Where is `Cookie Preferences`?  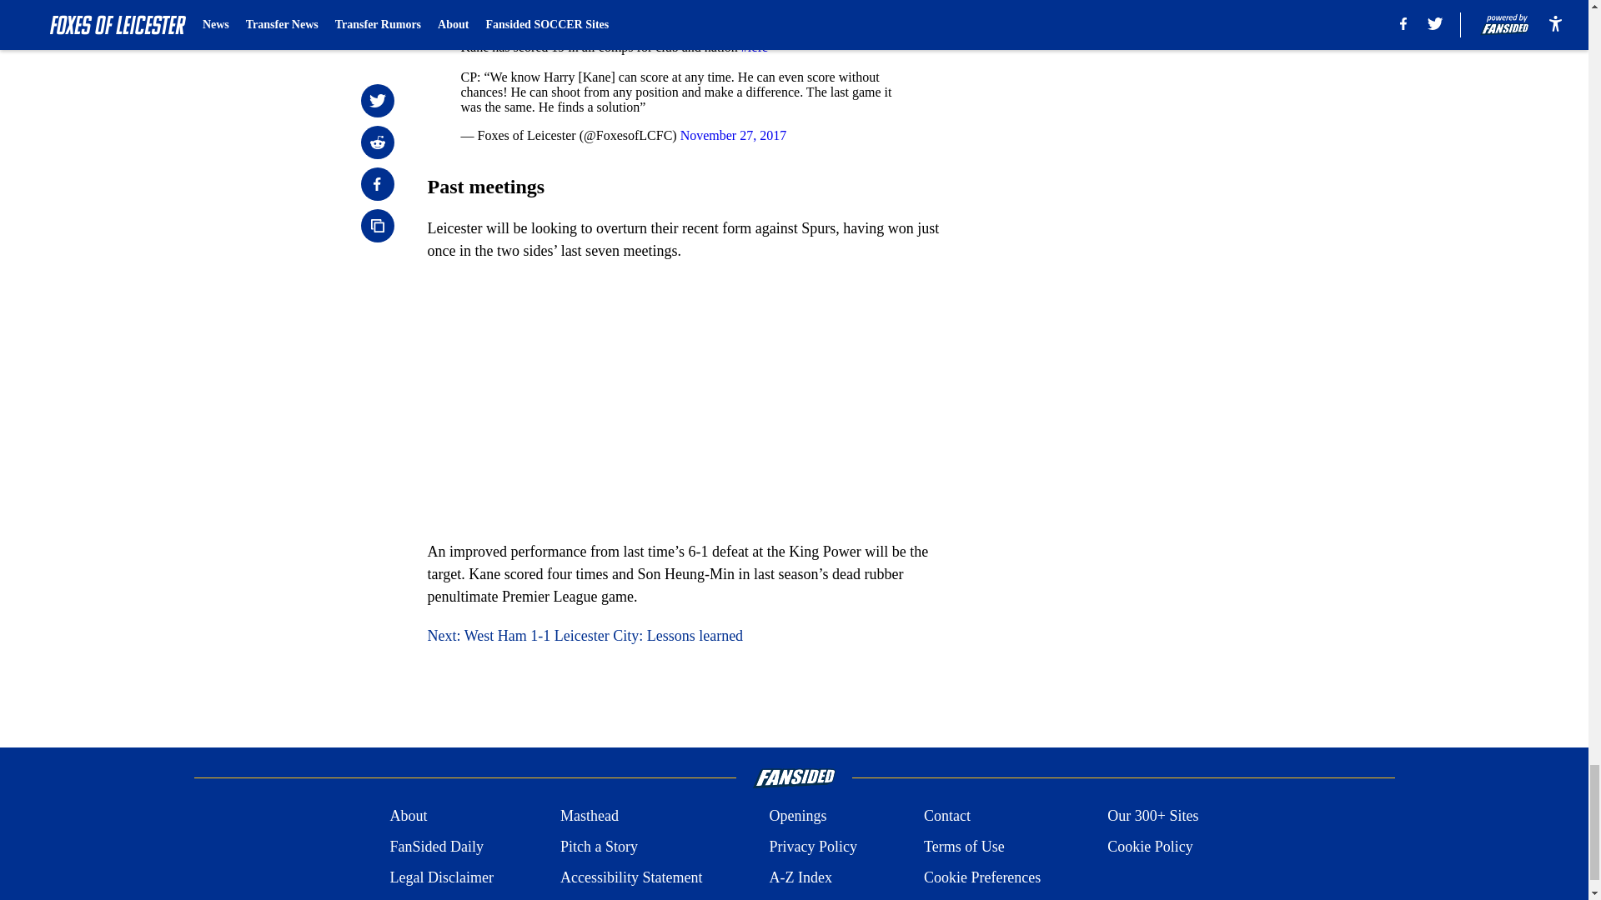
Cookie Preferences is located at coordinates (982, 878).